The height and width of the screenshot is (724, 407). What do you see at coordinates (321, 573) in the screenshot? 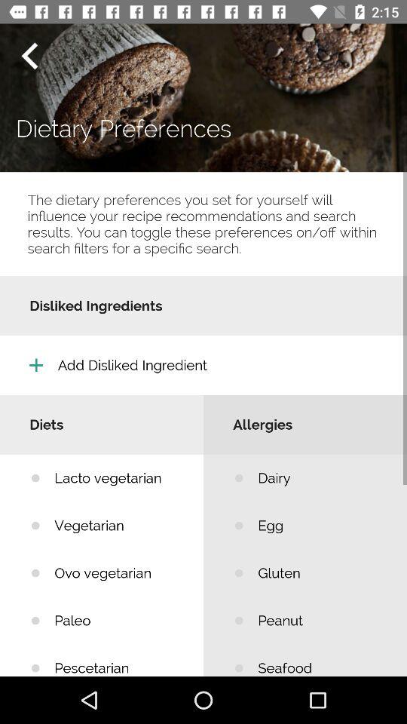
I see `scroll to gluten item` at bounding box center [321, 573].